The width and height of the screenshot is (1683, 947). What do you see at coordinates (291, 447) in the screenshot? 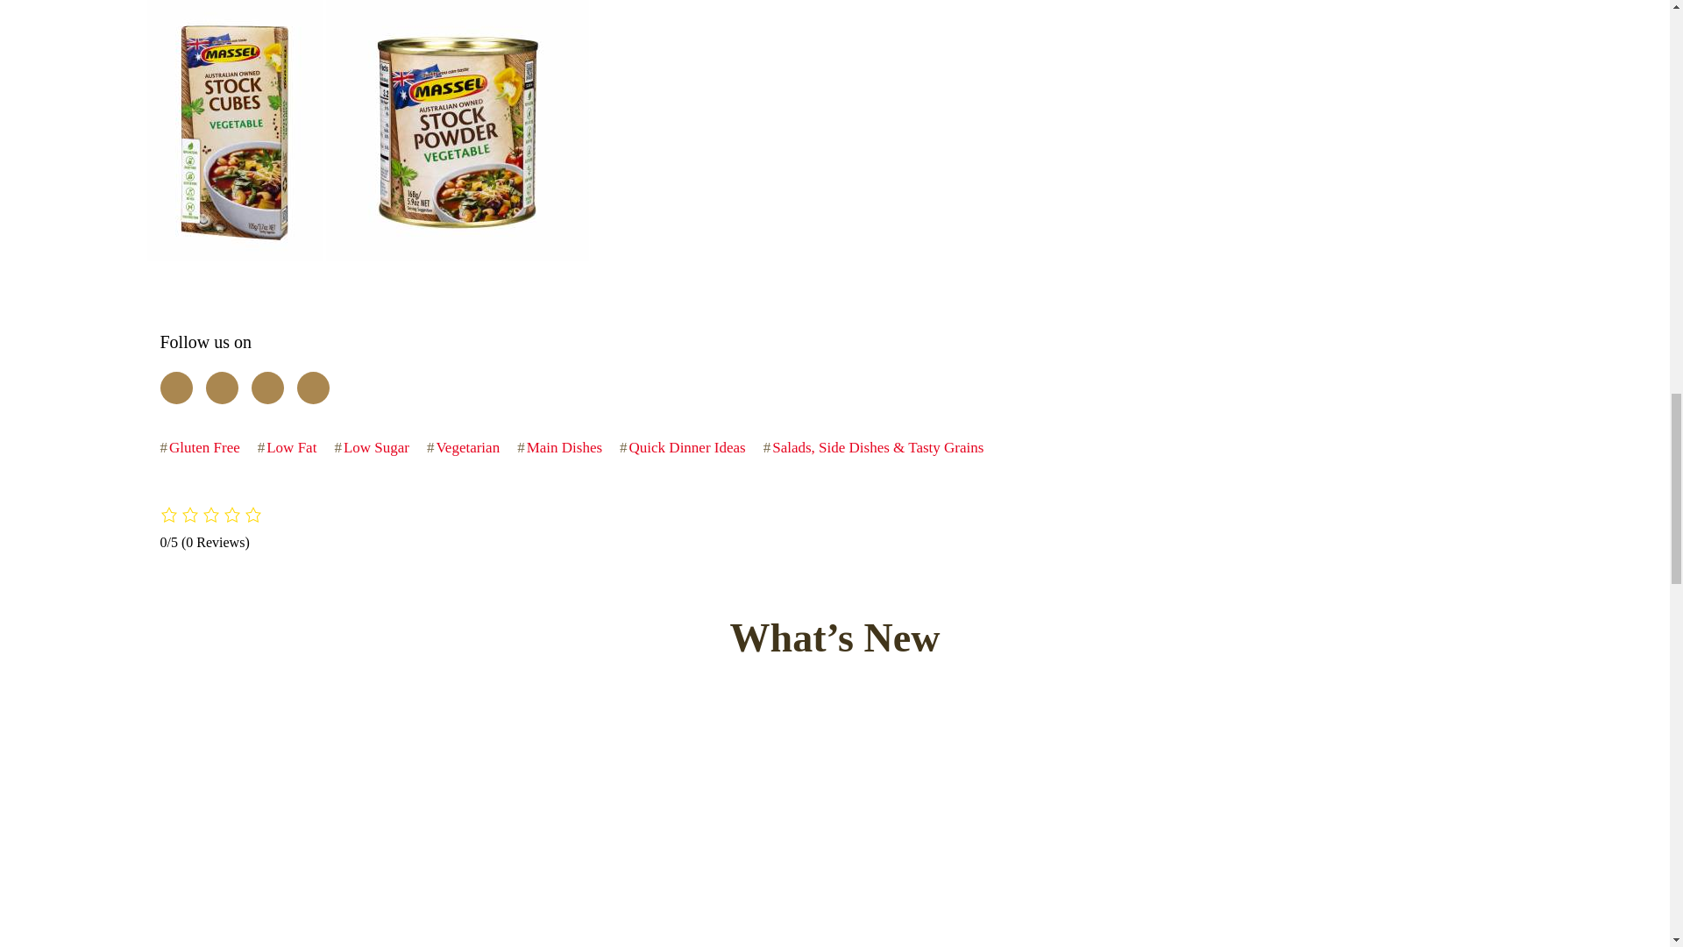
I see `Low Fat` at bounding box center [291, 447].